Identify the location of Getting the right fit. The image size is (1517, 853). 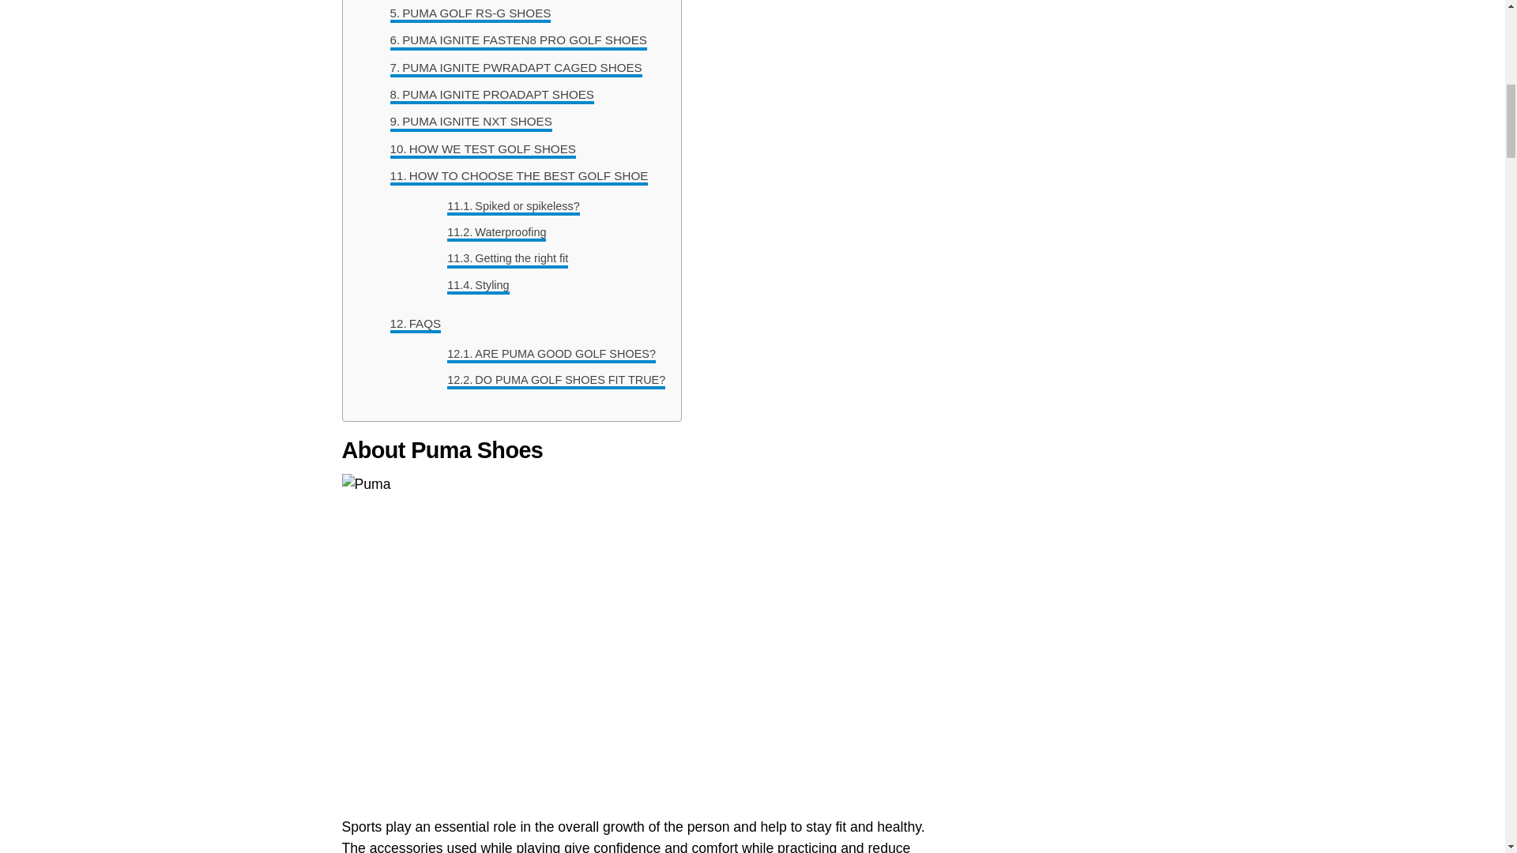
(507, 259).